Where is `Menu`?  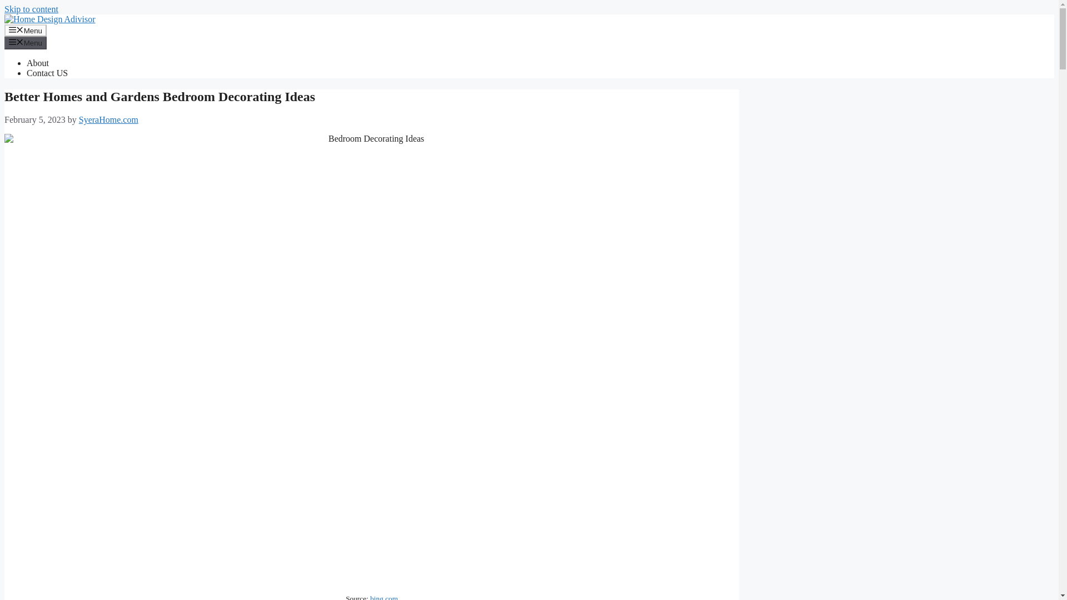
Menu is located at coordinates (26, 42).